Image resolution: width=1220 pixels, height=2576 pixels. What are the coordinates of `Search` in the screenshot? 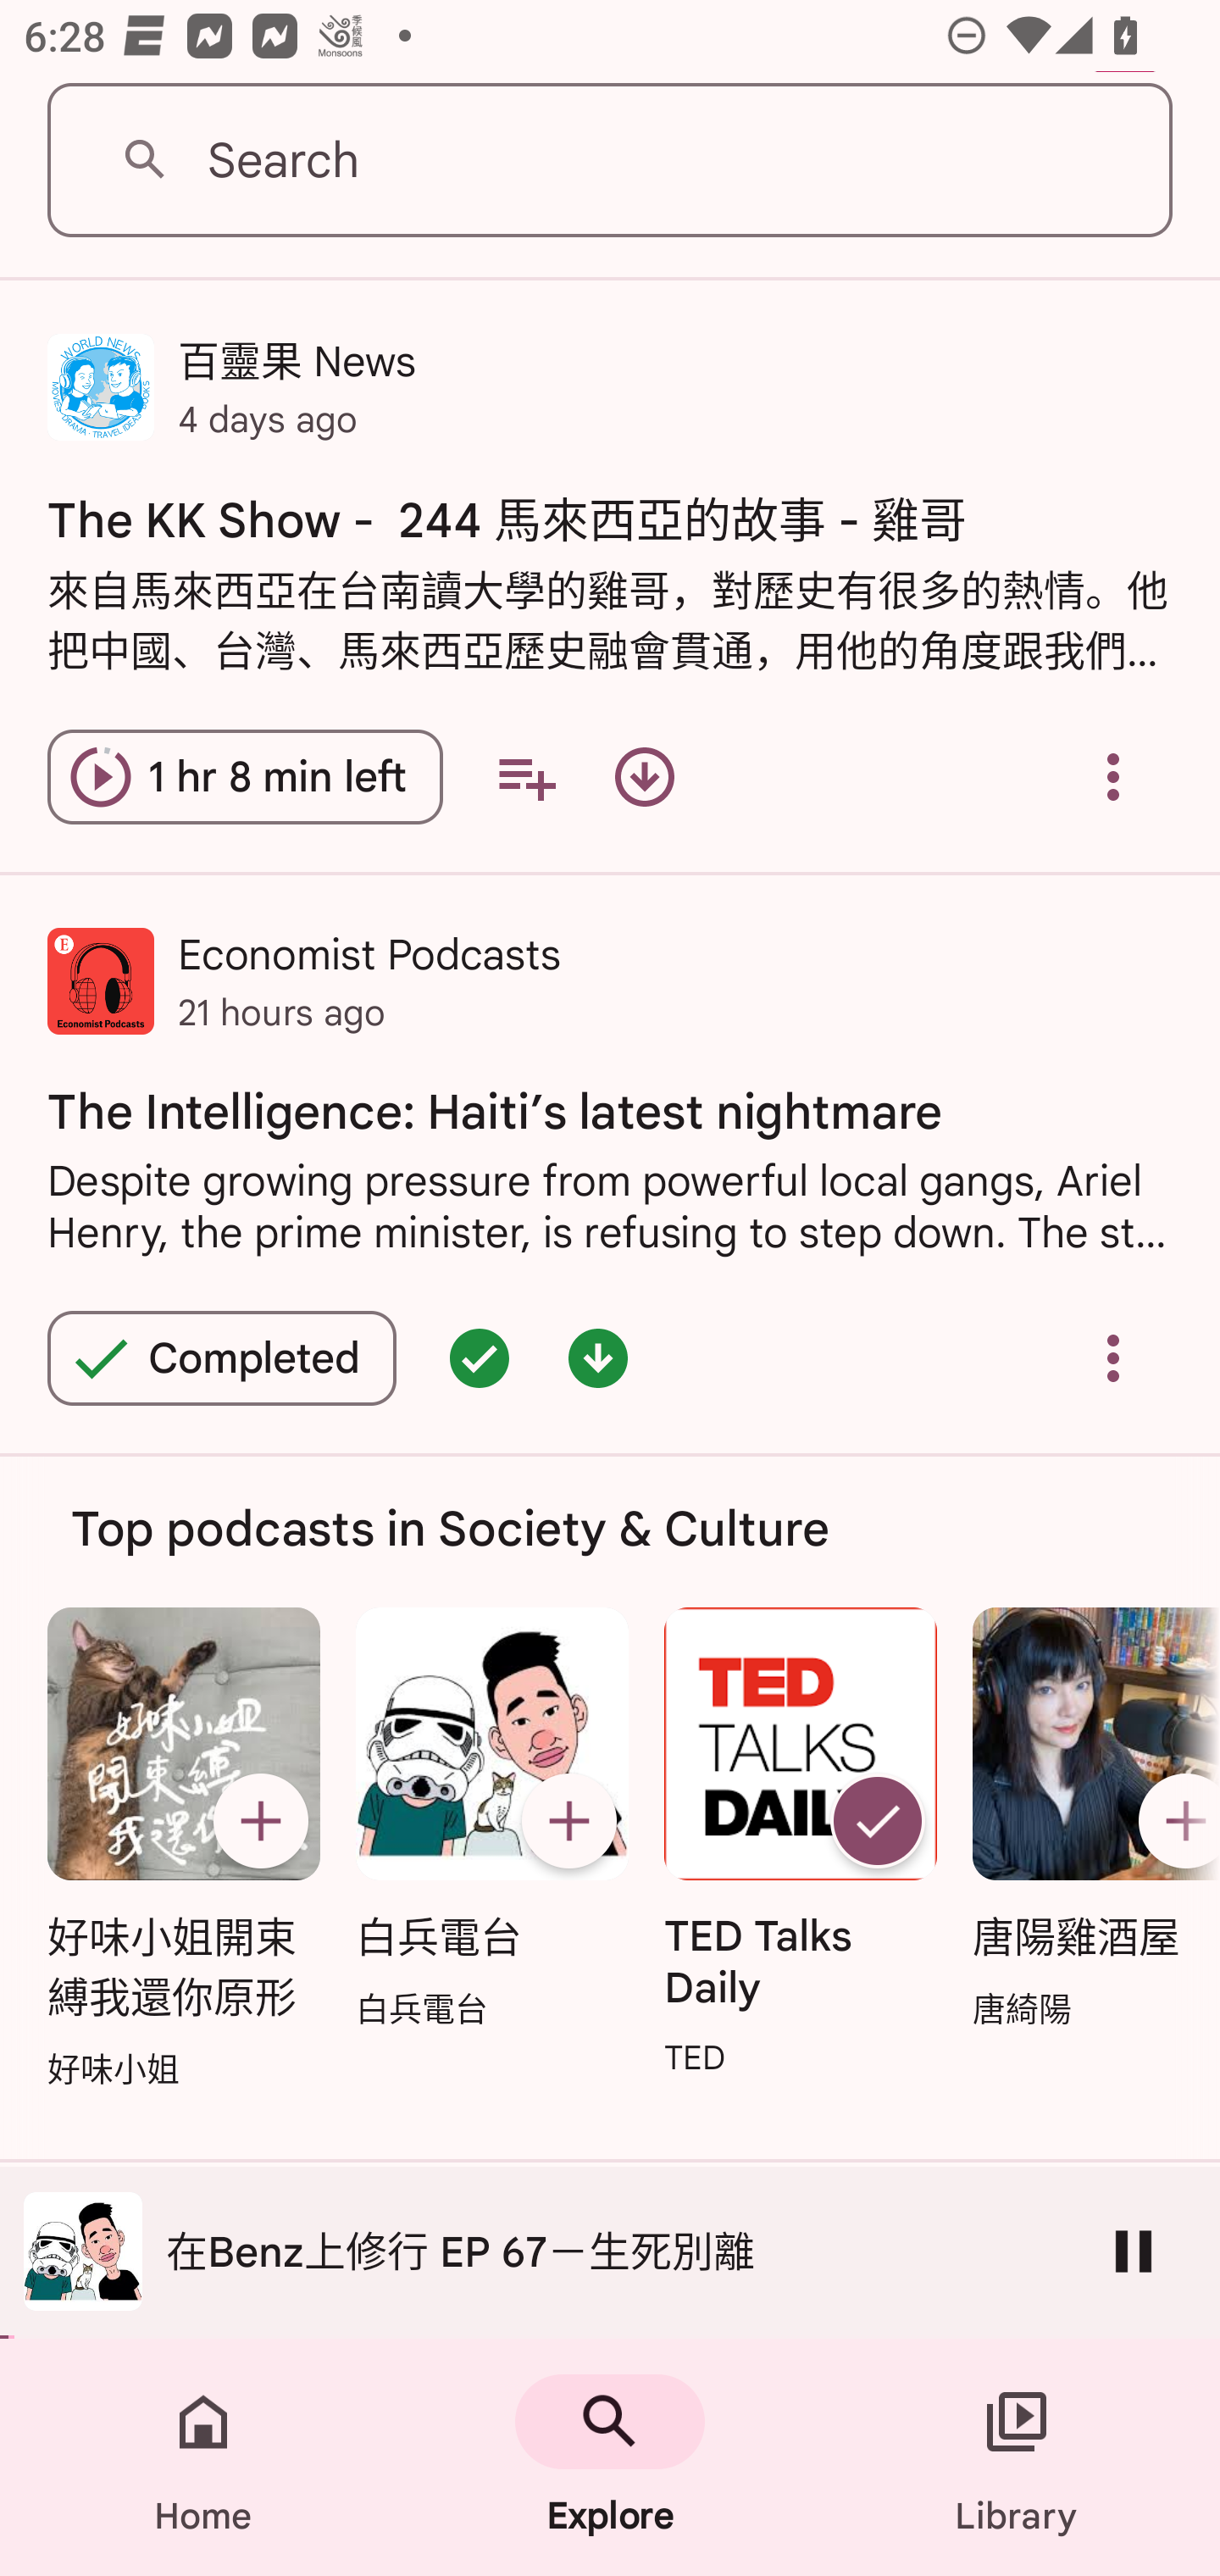 It's located at (610, 161).